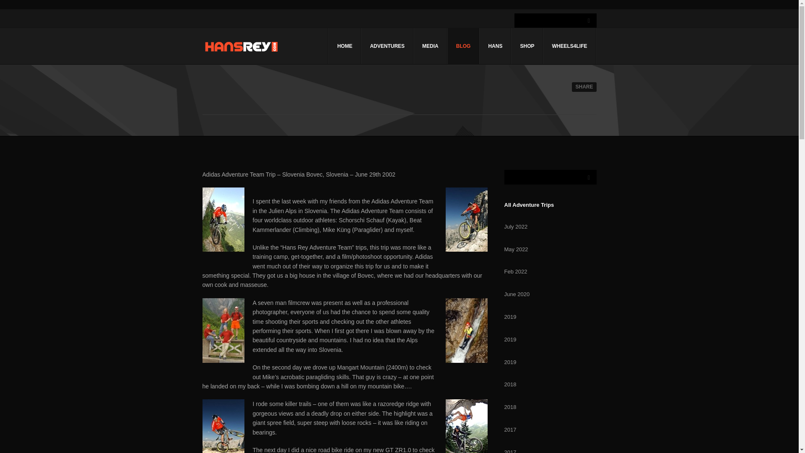  Describe the element at coordinates (584, 87) in the screenshot. I see `SHARE` at that location.